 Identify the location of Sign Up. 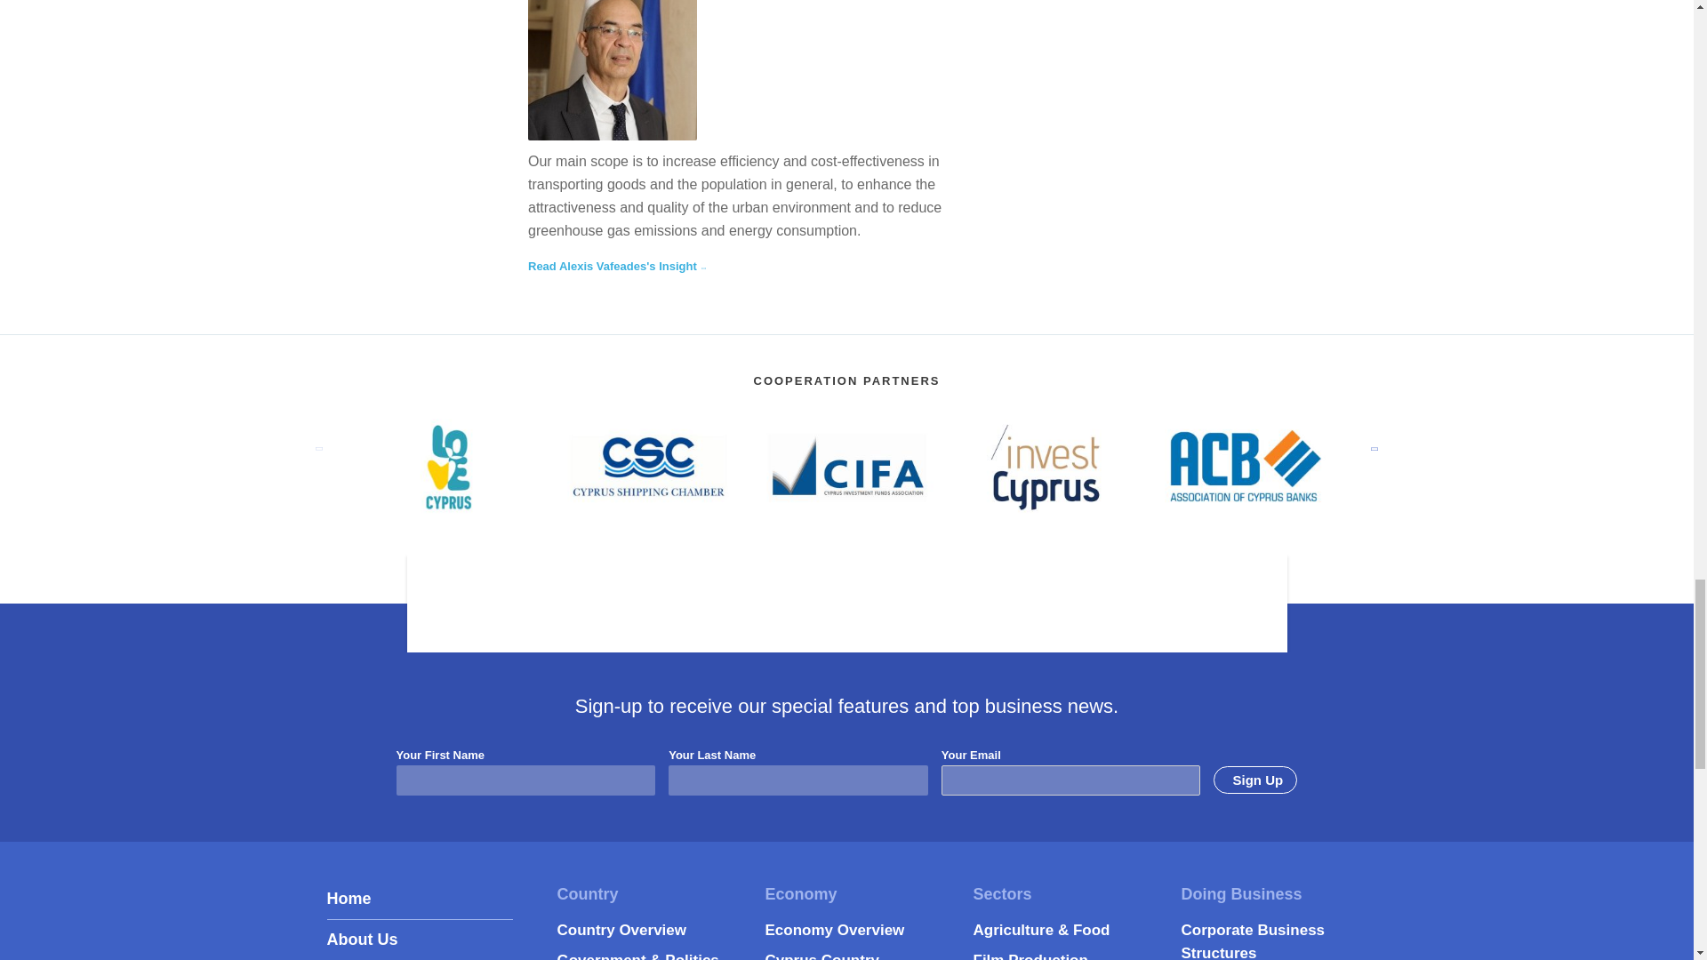
(1255, 780).